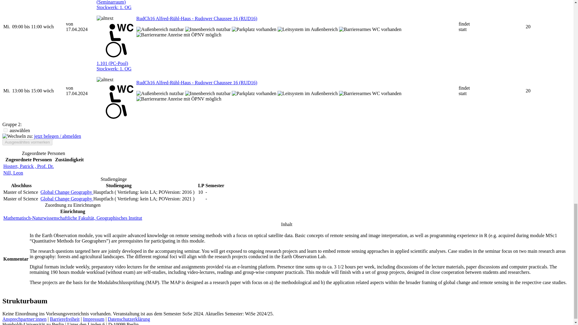  I want to click on Global Change Geography, so click(67, 192).